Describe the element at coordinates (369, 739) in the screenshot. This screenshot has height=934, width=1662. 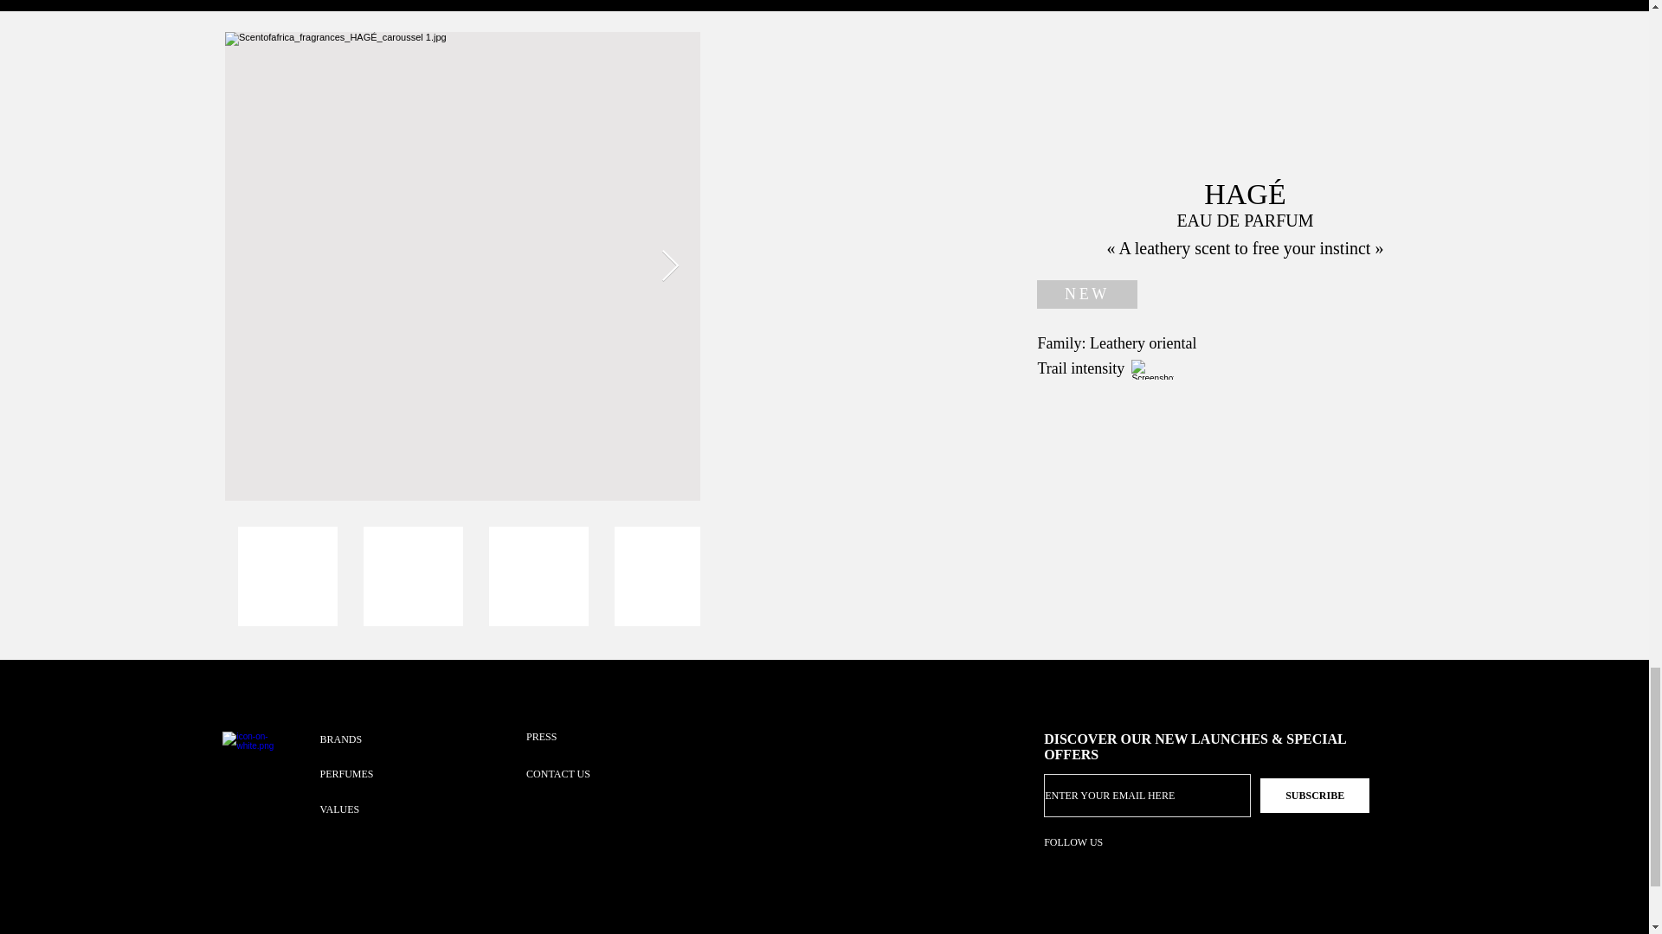
I see `BRANDS` at that location.